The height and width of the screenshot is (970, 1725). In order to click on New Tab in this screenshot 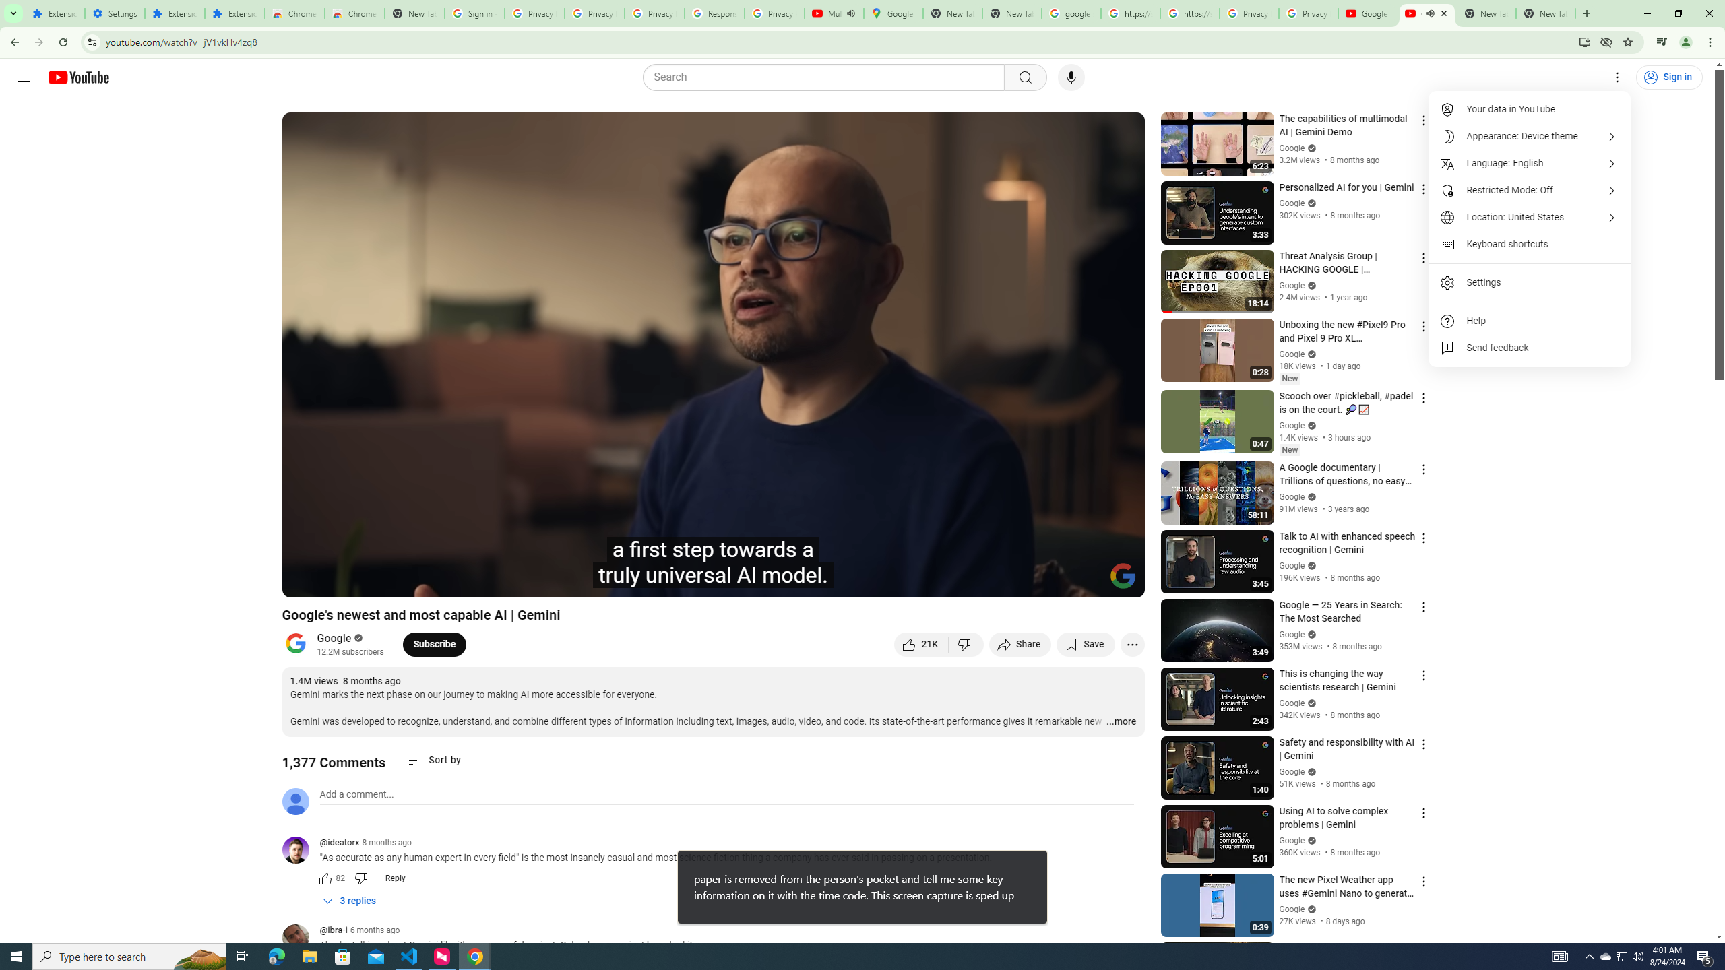, I will do `click(415, 13)`.